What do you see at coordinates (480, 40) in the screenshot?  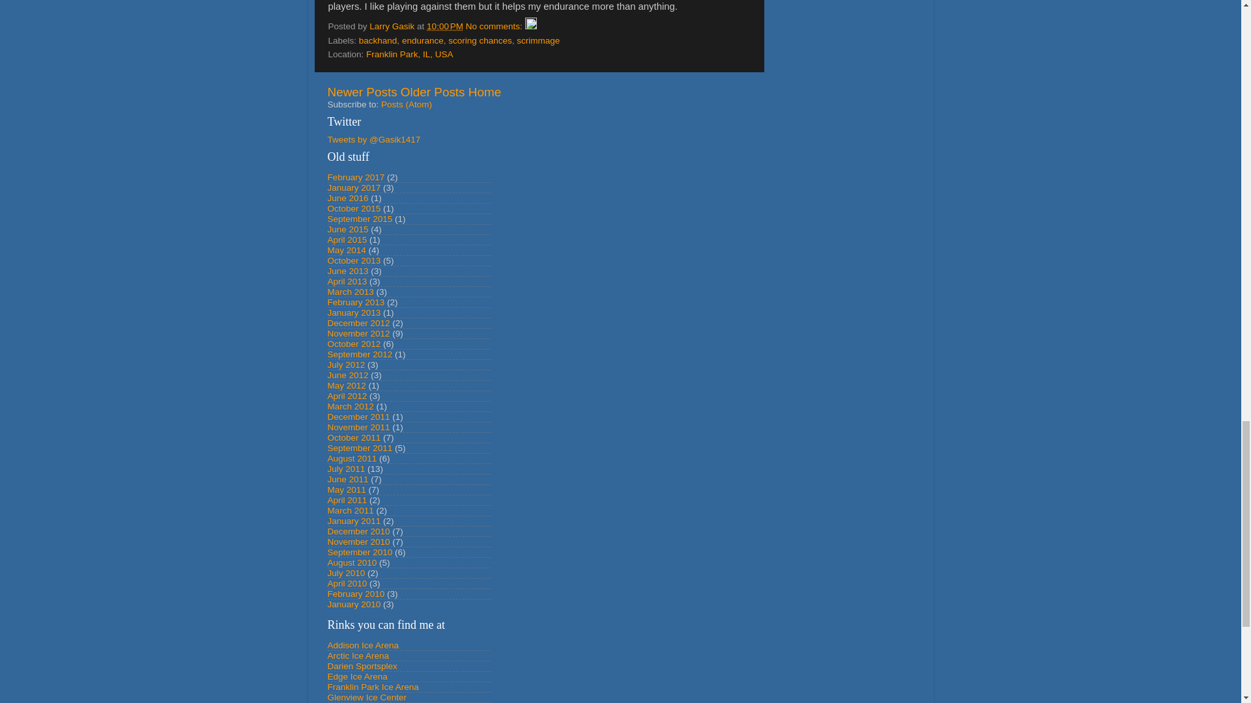 I see `scoring chances` at bounding box center [480, 40].